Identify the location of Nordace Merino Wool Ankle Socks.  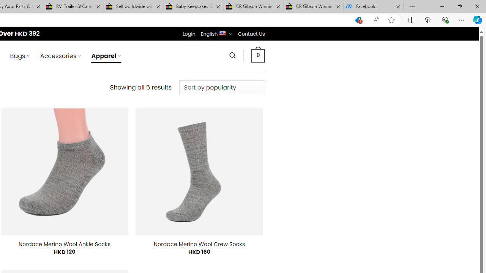
(65, 244).